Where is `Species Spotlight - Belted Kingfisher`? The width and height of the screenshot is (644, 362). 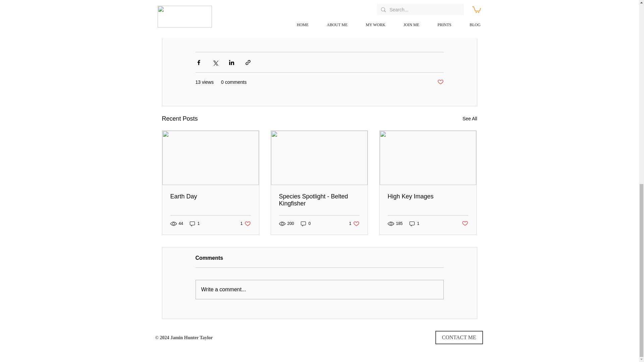 Species Spotlight - Belted Kingfisher is located at coordinates (246, 223).